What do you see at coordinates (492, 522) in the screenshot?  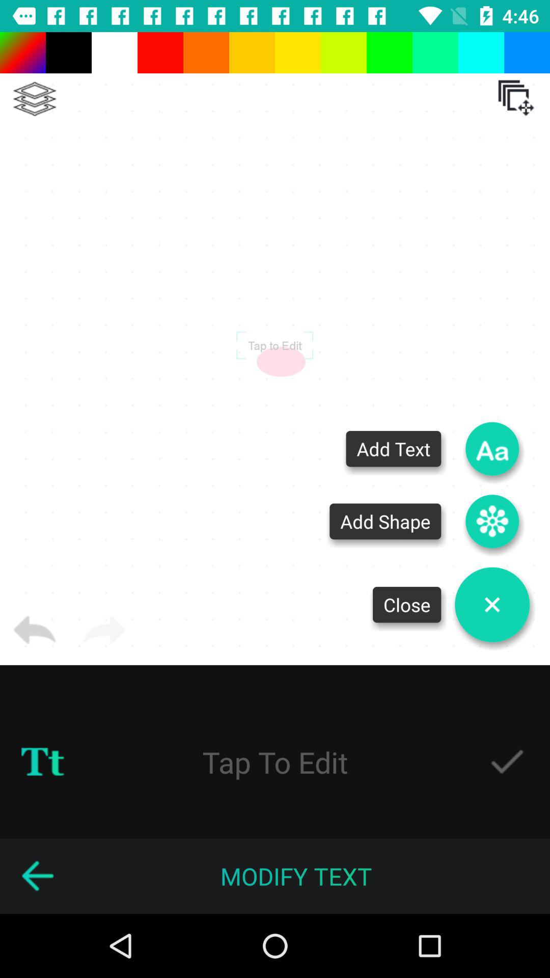 I see `add shape to logo` at bounding box center [492, 522].